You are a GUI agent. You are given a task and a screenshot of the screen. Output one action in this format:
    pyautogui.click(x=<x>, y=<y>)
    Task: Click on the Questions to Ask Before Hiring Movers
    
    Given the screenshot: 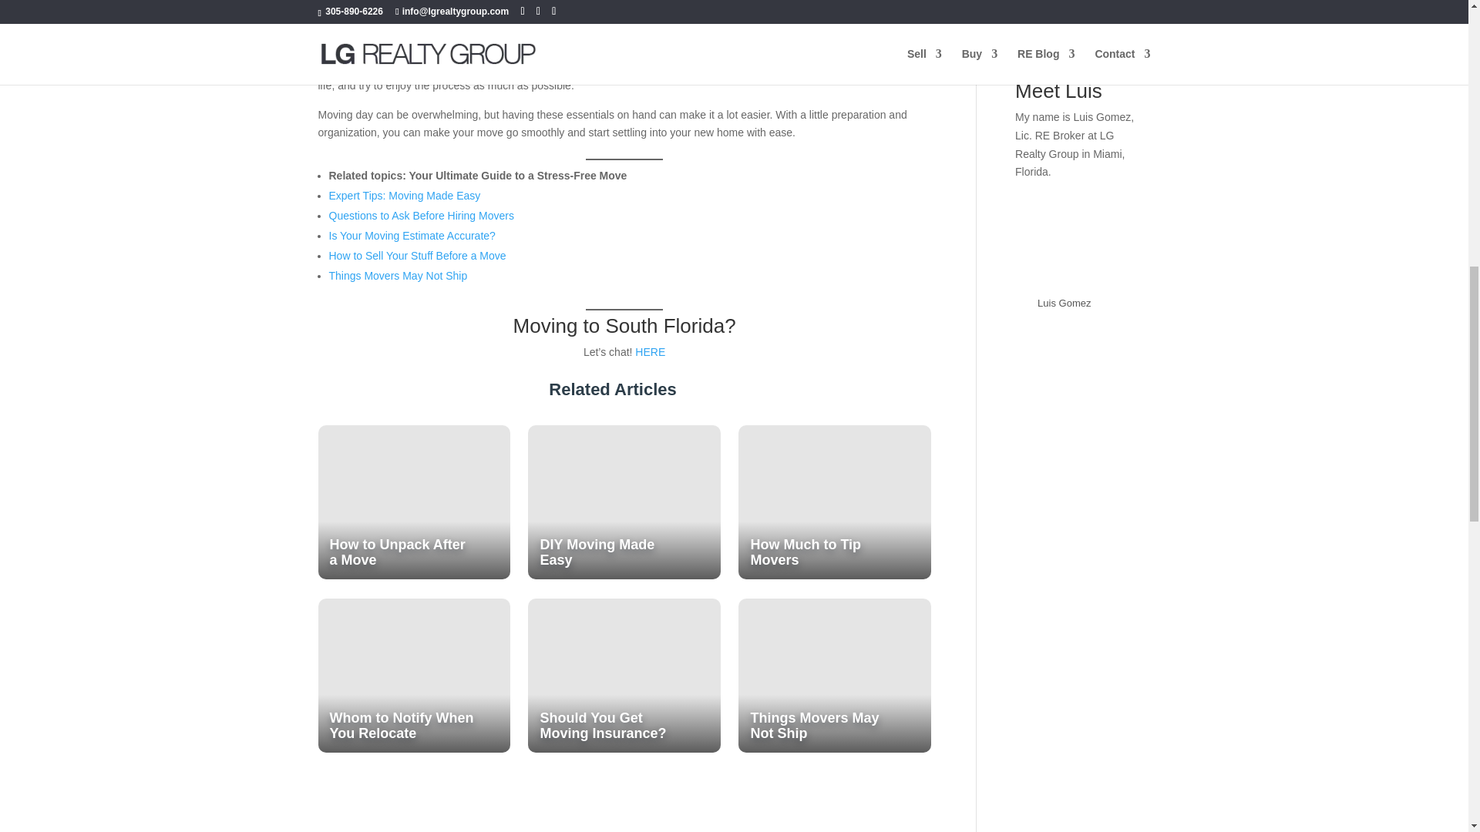 What is the action you would take?
    pyautogui.click(x=421, y=216)
    